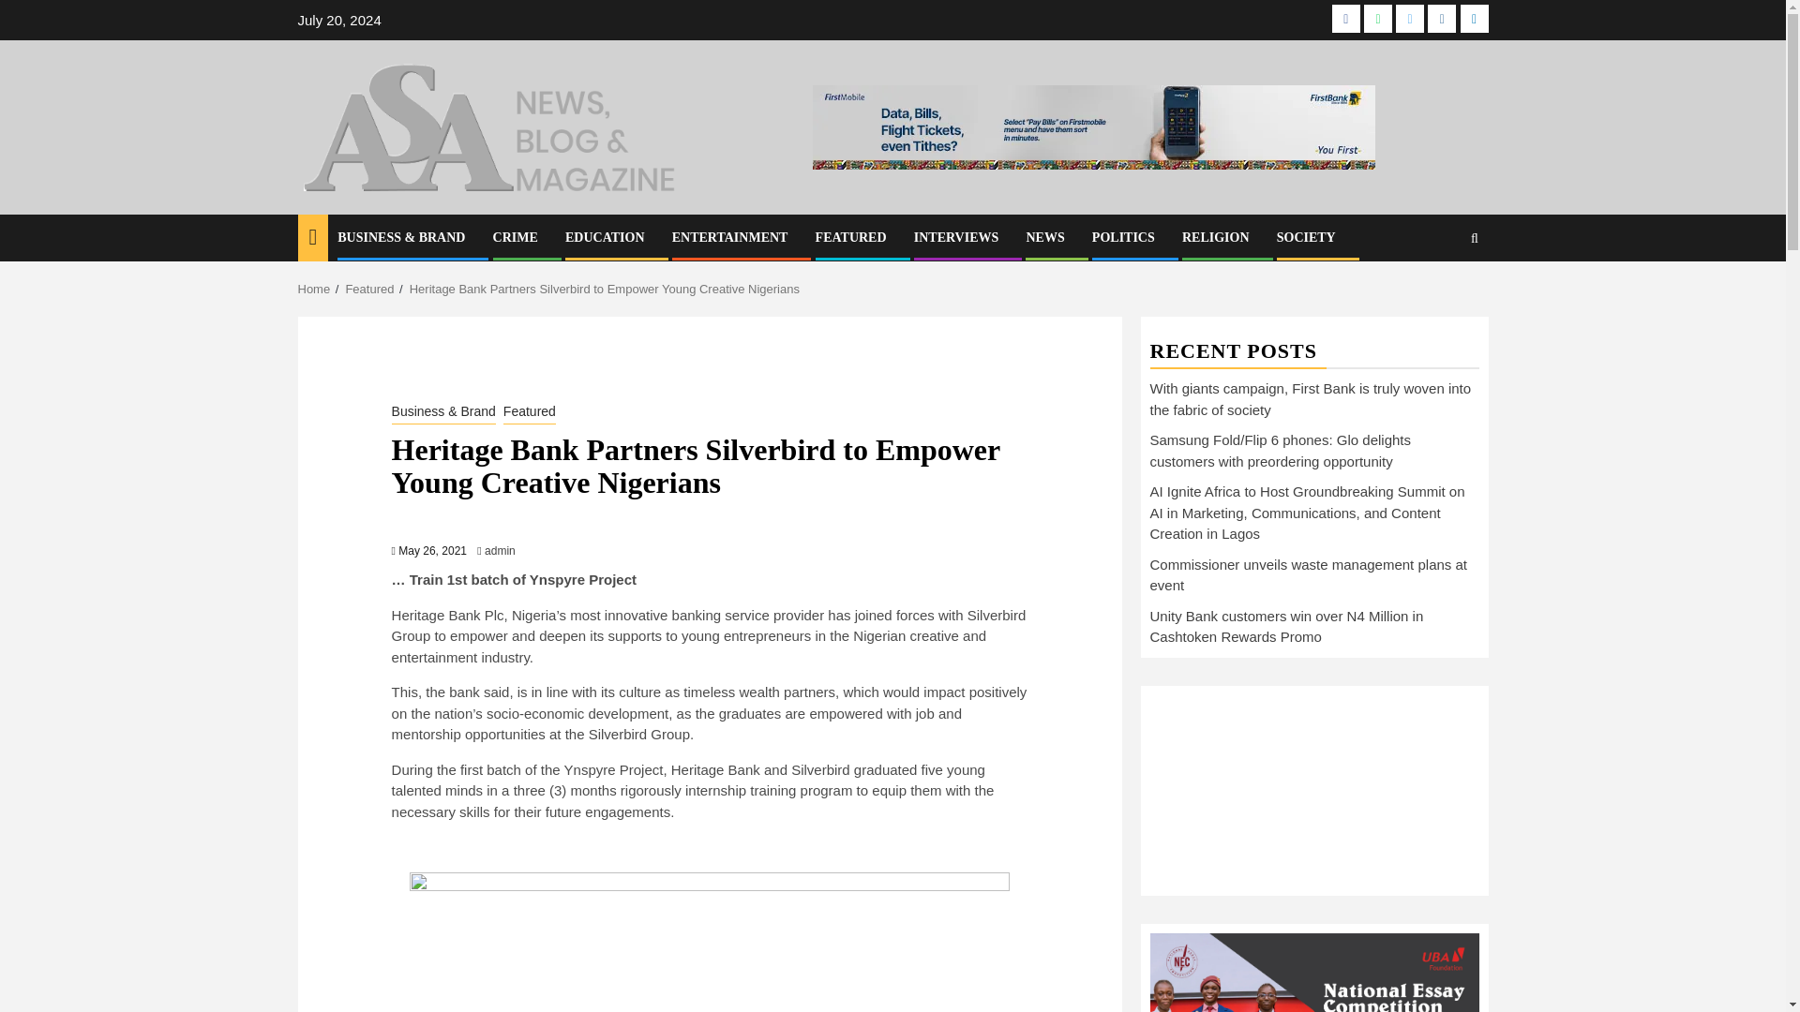  Describe the element at coordinates (516, 238) in the screenshot. I see `CRIME` at that location.